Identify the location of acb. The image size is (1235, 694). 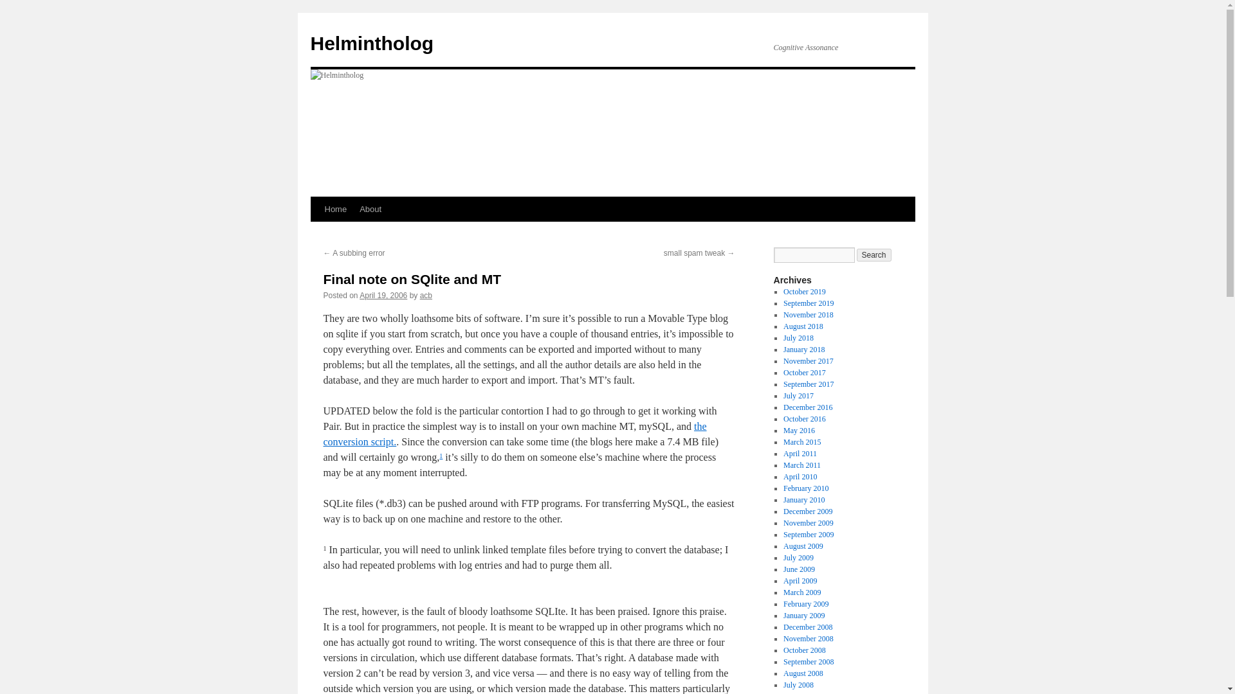
(426, 295).